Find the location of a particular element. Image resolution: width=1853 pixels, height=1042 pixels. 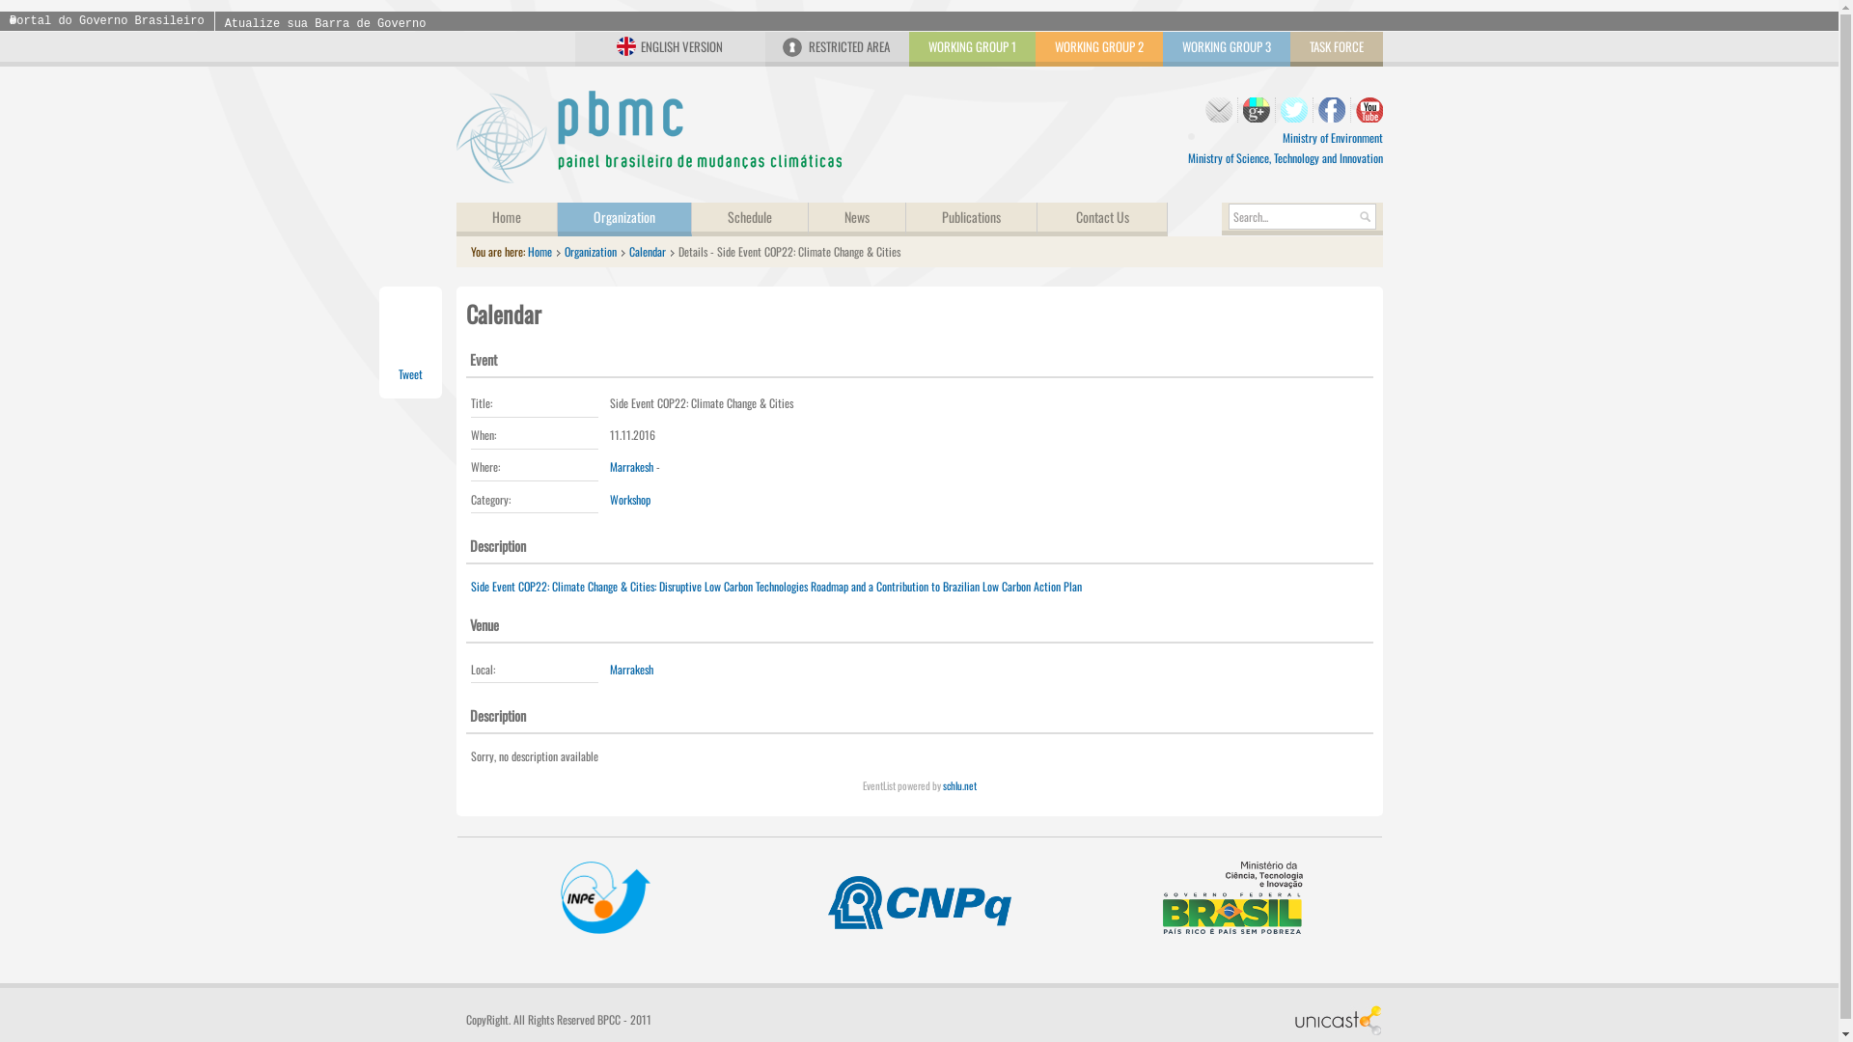

News is located at coordinates (857, 220).